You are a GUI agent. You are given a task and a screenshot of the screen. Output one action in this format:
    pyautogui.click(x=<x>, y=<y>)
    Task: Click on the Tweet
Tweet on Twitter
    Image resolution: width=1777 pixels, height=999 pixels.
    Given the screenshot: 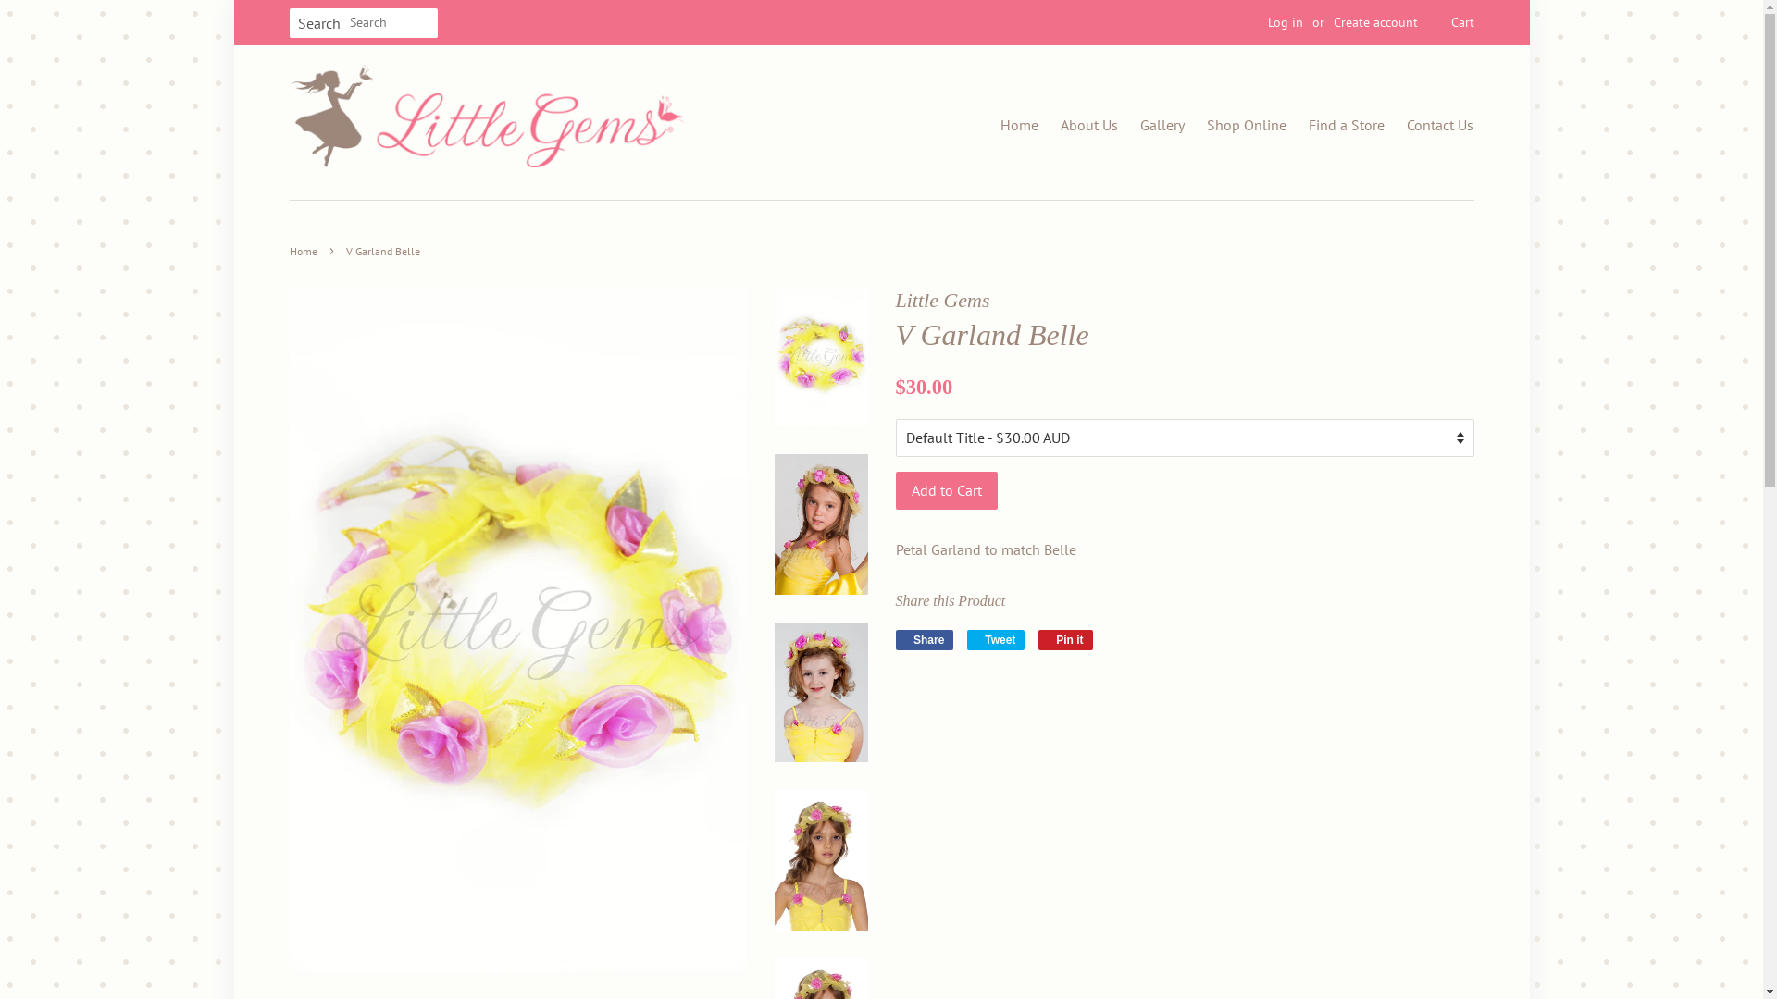 What is the action you would take?
    pyautogui.click(x=996, y=640)
    